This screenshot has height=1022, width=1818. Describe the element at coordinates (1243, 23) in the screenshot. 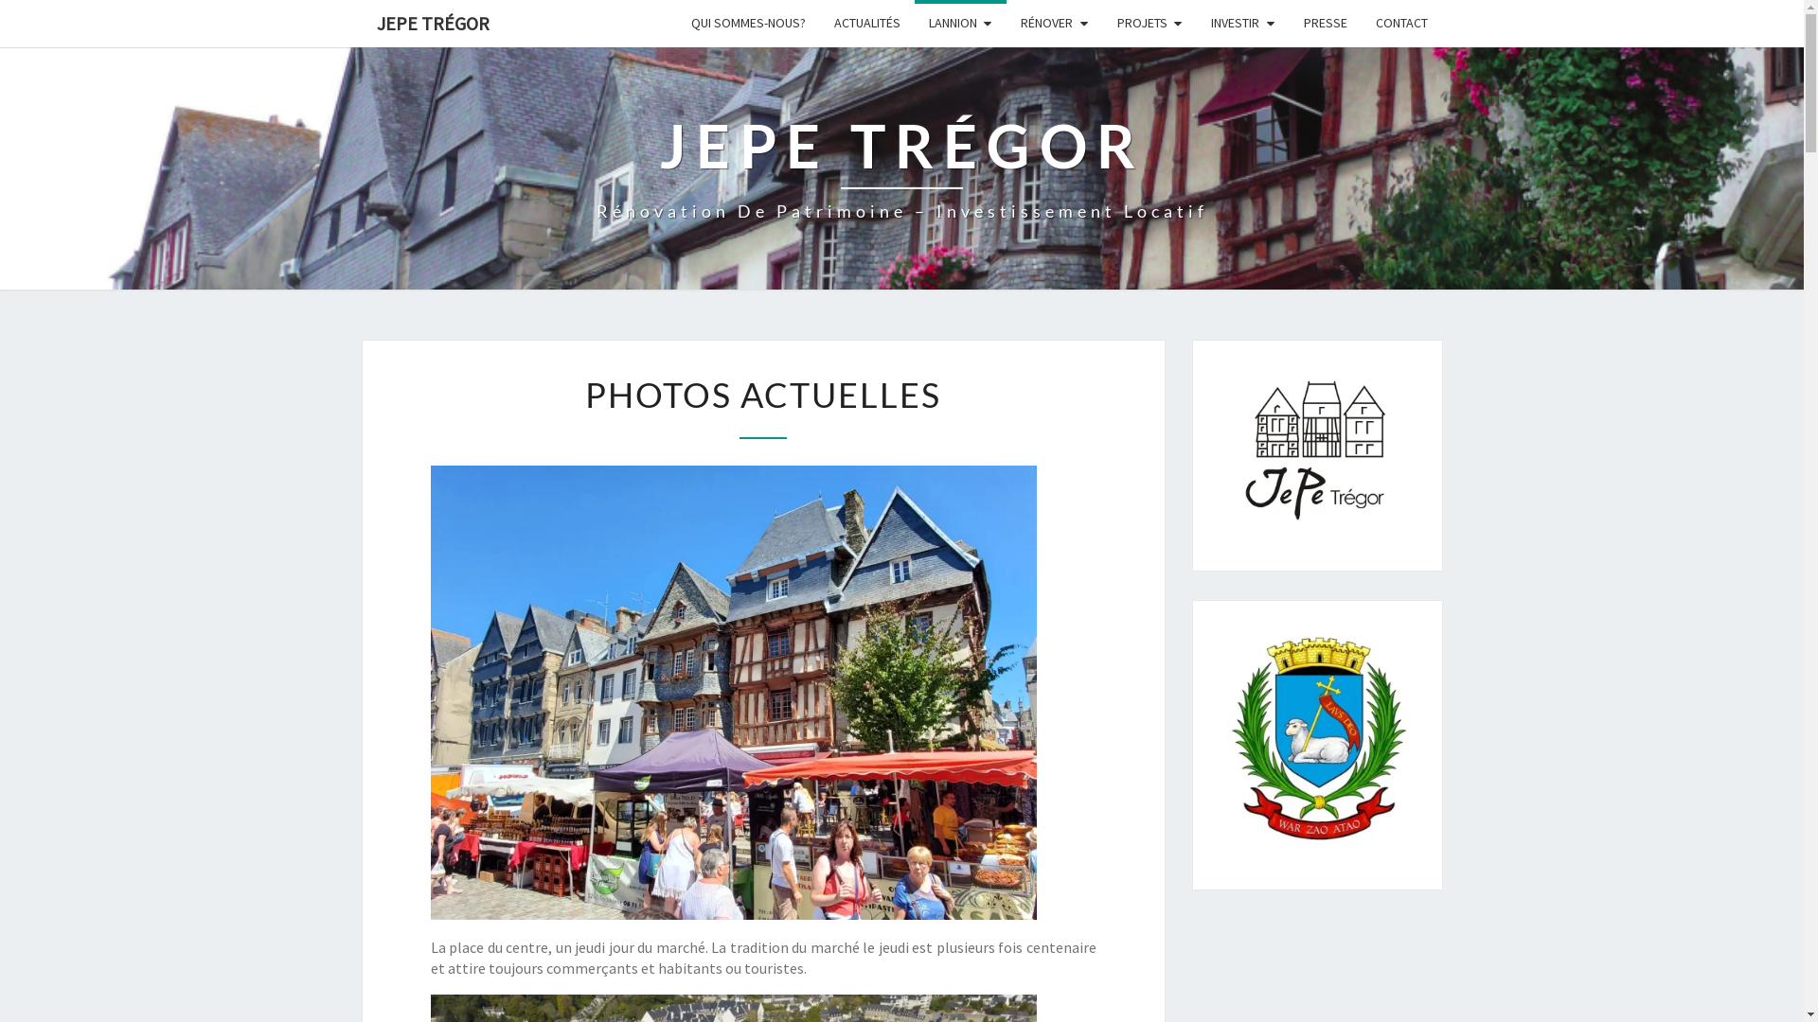

I see `INVESTIR` at that location.